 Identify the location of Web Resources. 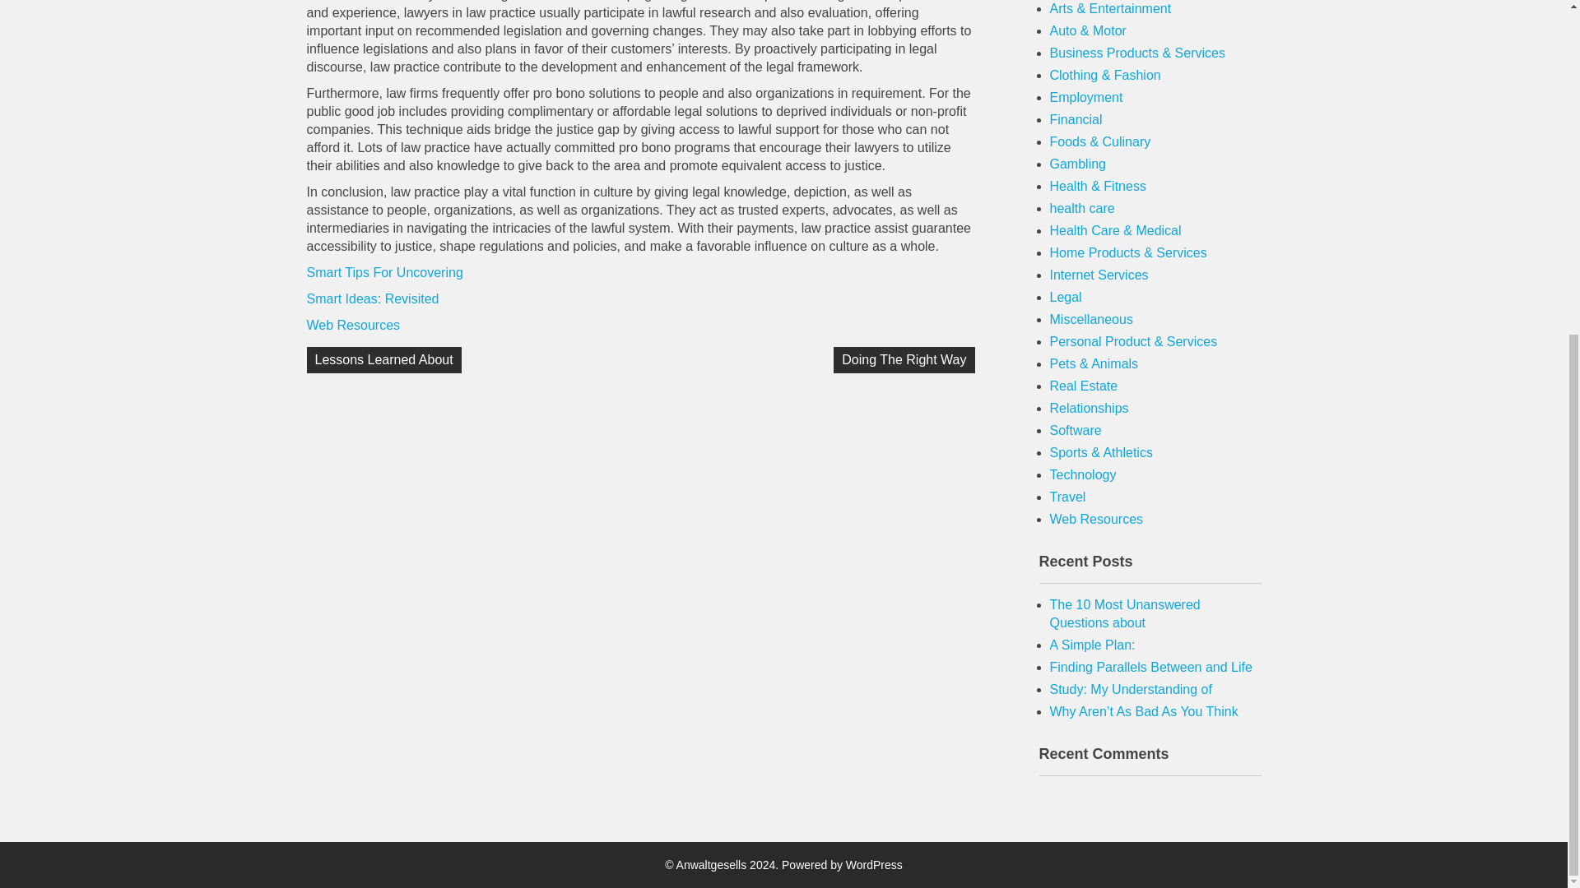
(352, 324).